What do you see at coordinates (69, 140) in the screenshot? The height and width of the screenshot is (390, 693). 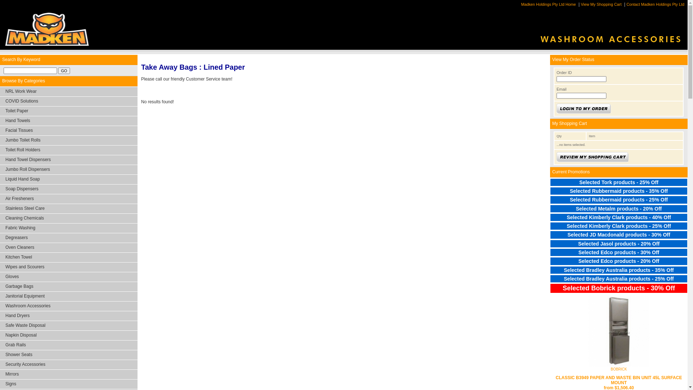 I see `Jumbo Toilet Rolls` at bounding box center [69, 140].